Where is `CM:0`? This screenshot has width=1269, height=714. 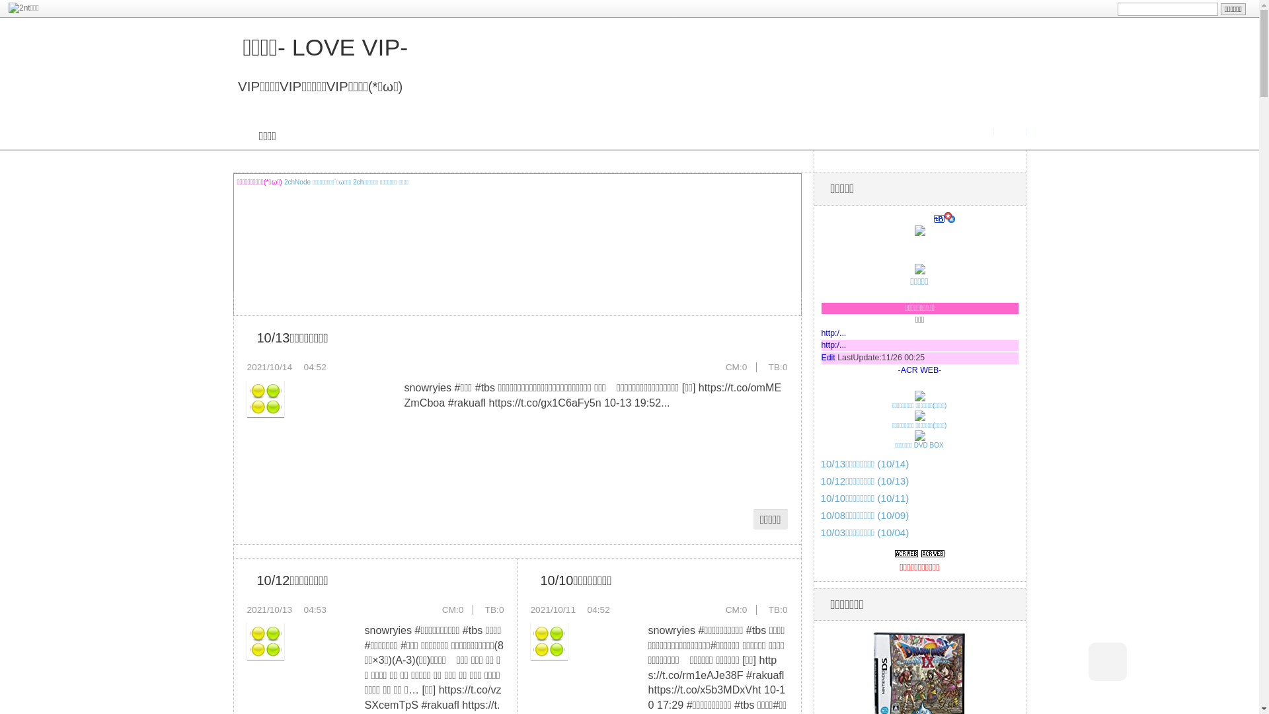 CM:0 is located at coordinates (736, 610).